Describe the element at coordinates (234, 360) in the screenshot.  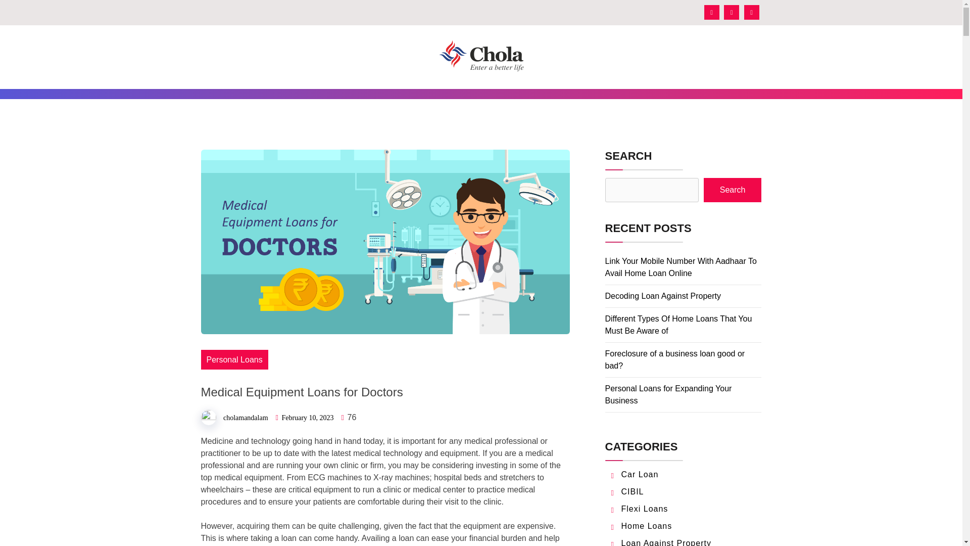
I see `Personal Loans` at that location.